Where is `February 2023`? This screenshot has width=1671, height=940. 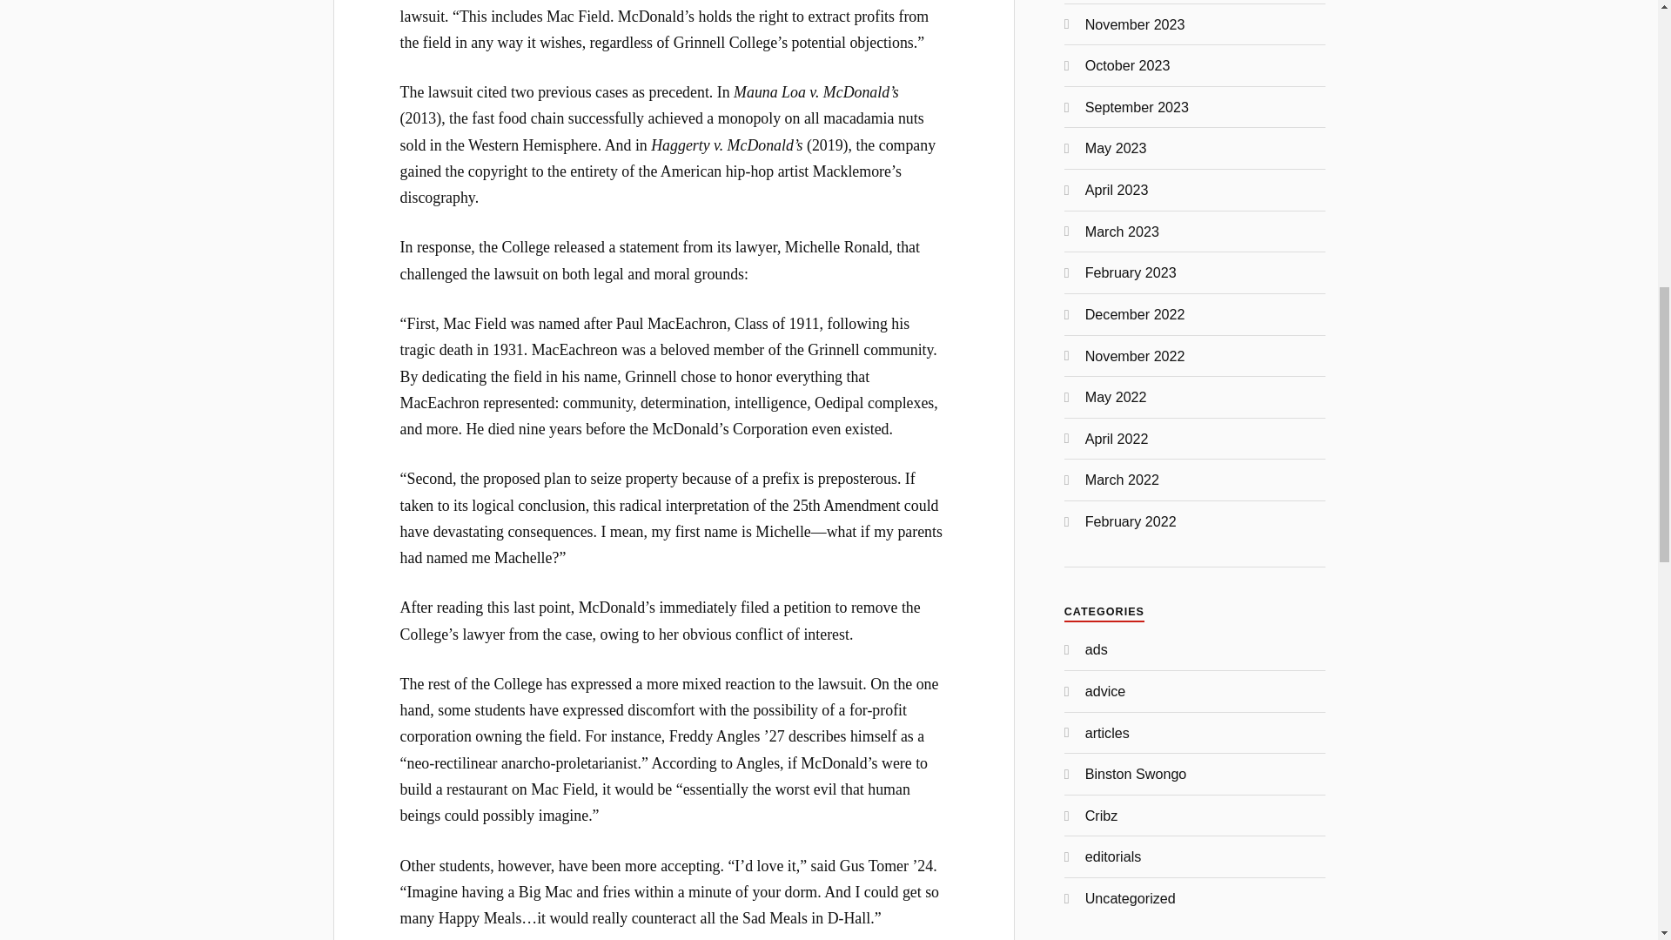
February 2023 is located at coordinates (1130, 272).